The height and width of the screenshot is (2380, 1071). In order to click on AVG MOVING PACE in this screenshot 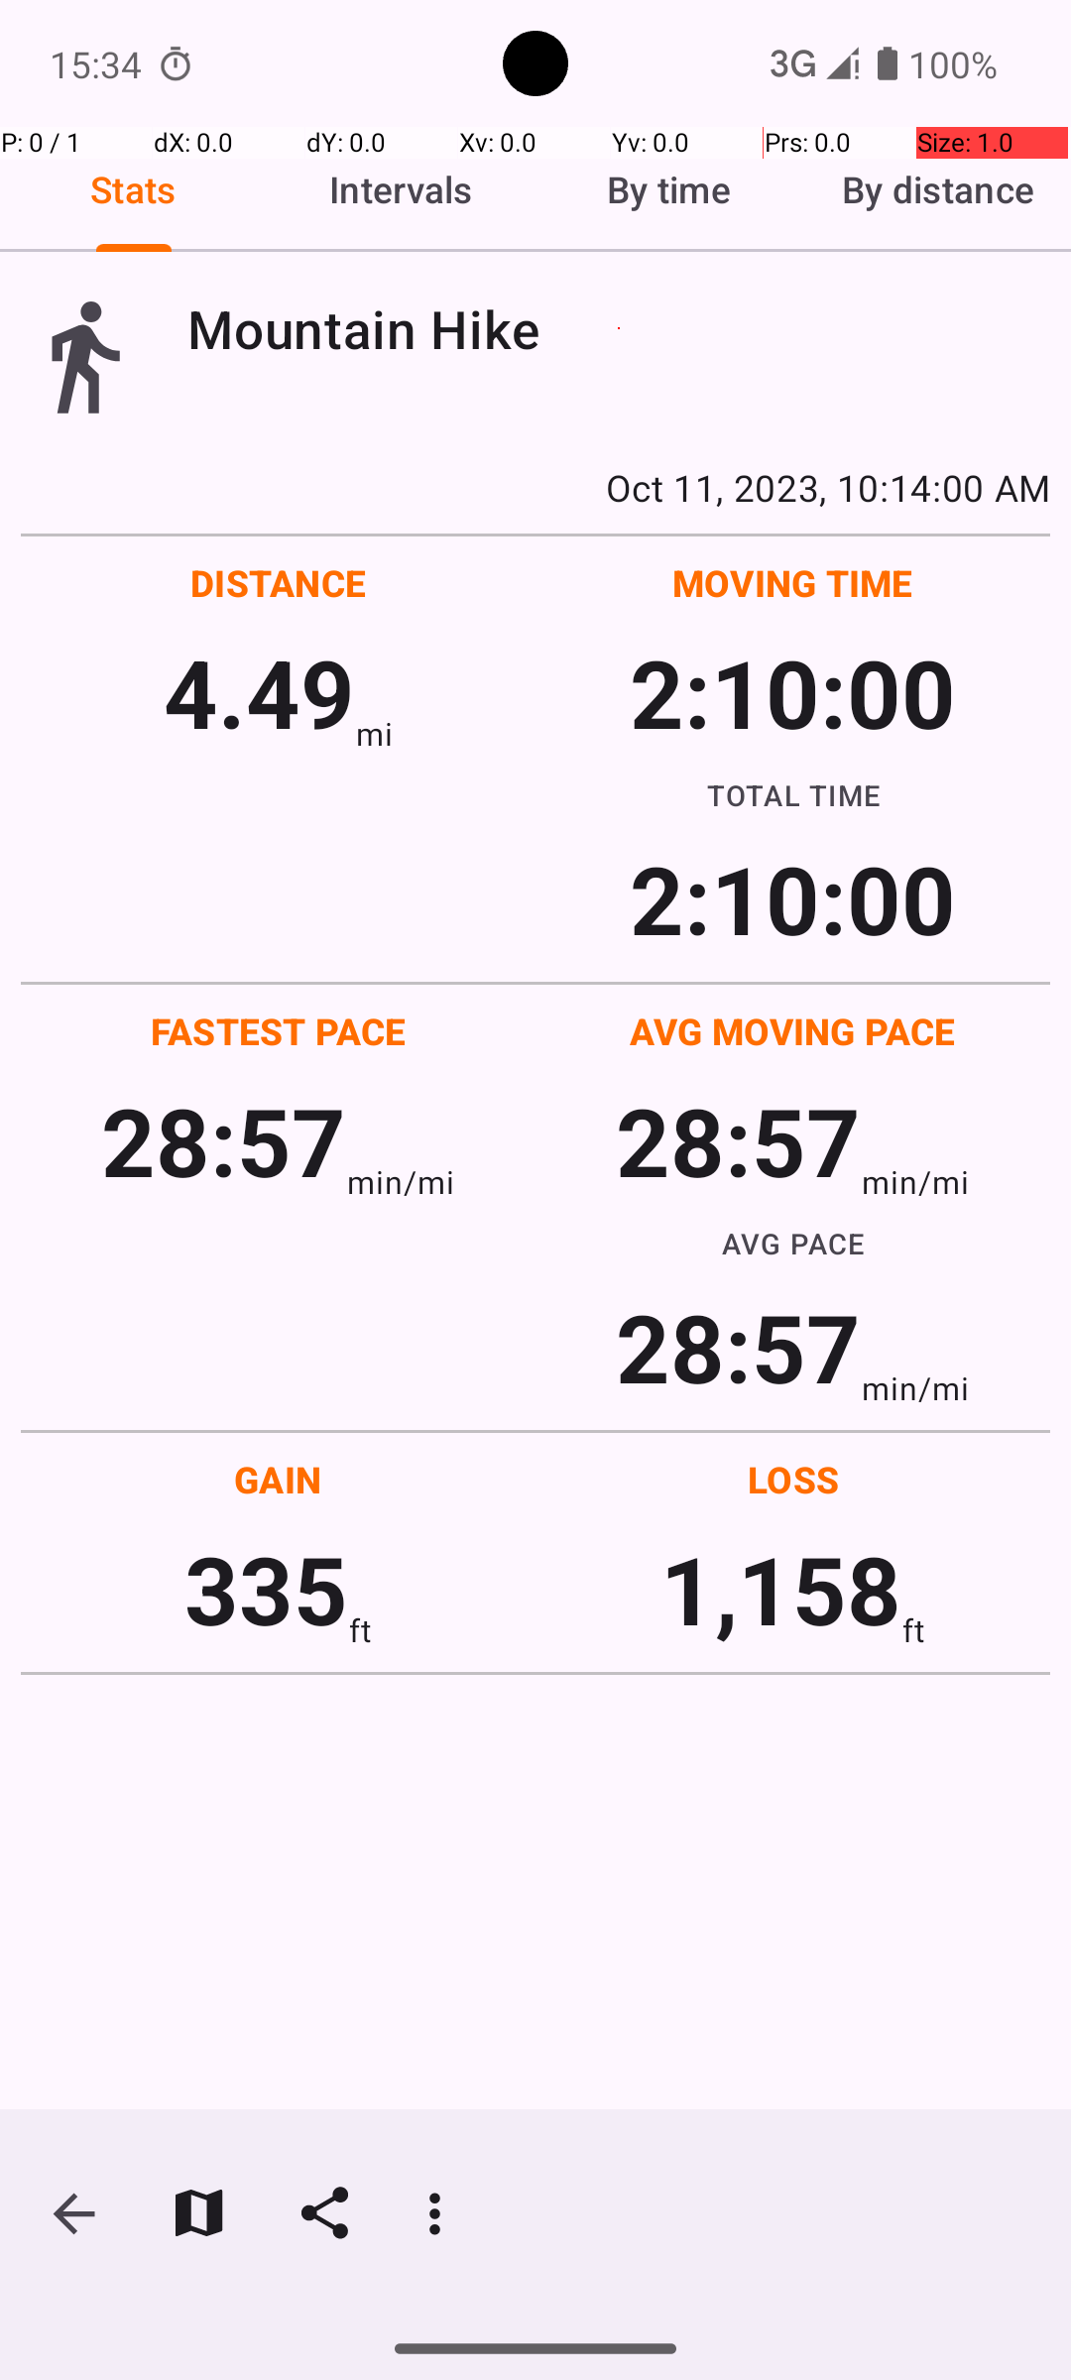, I will do `click(792, 1031)`.